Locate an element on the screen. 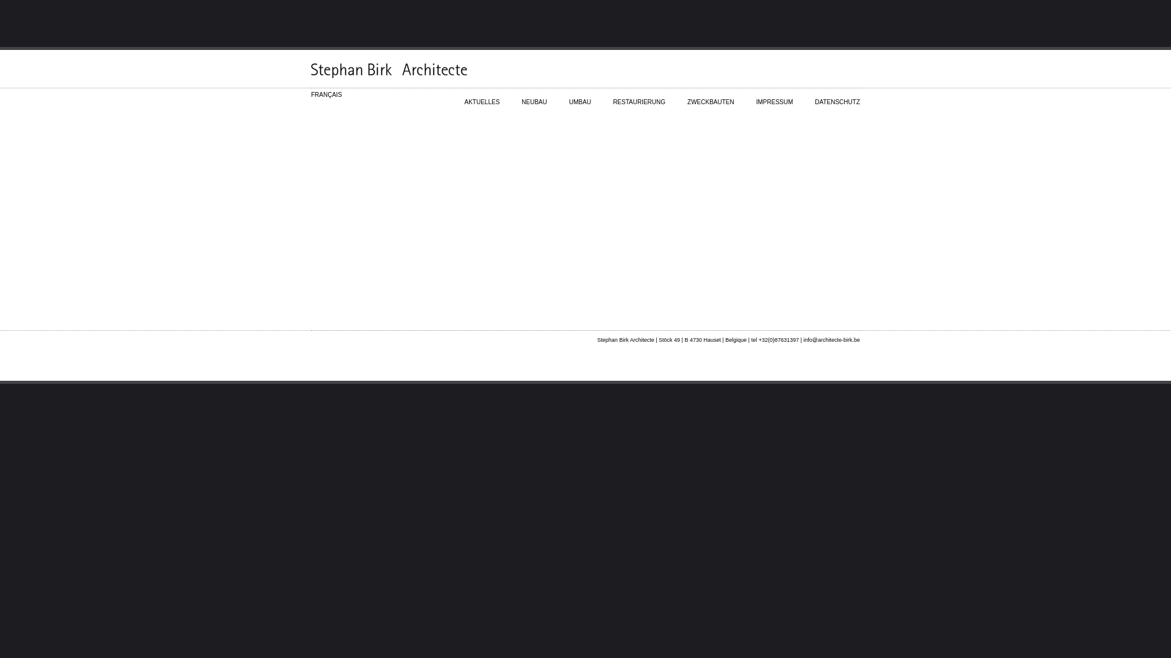 The image size is (1171, 658). IMPRESSUM is located at coordinates (775, 96).